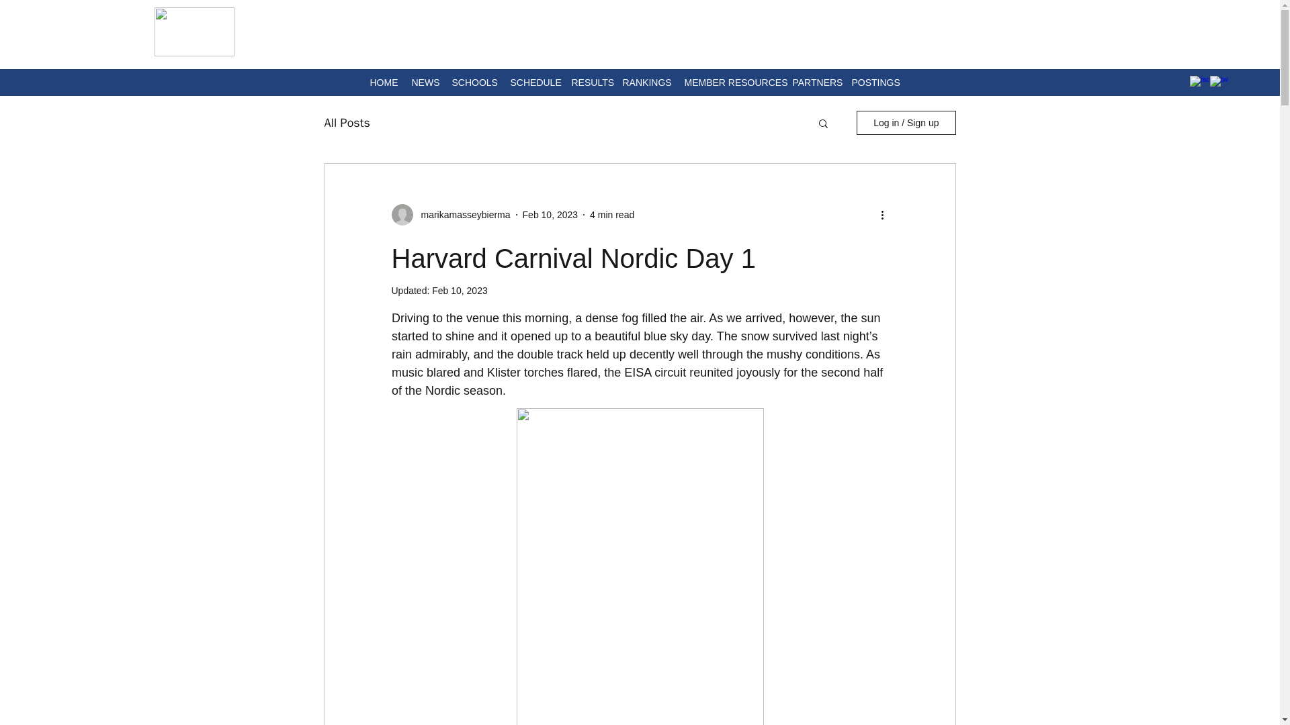 Image resolution: width=1290 pixels, height=725 pixels. What do you see at coordinates (460, 290) in the screenshot?
I see `Feb 10, 2023` at bounding box center [460, 290].